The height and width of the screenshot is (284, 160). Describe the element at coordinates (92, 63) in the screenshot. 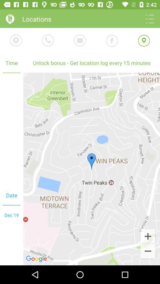

I see `scroll to the unlock bonus get item` at that location.